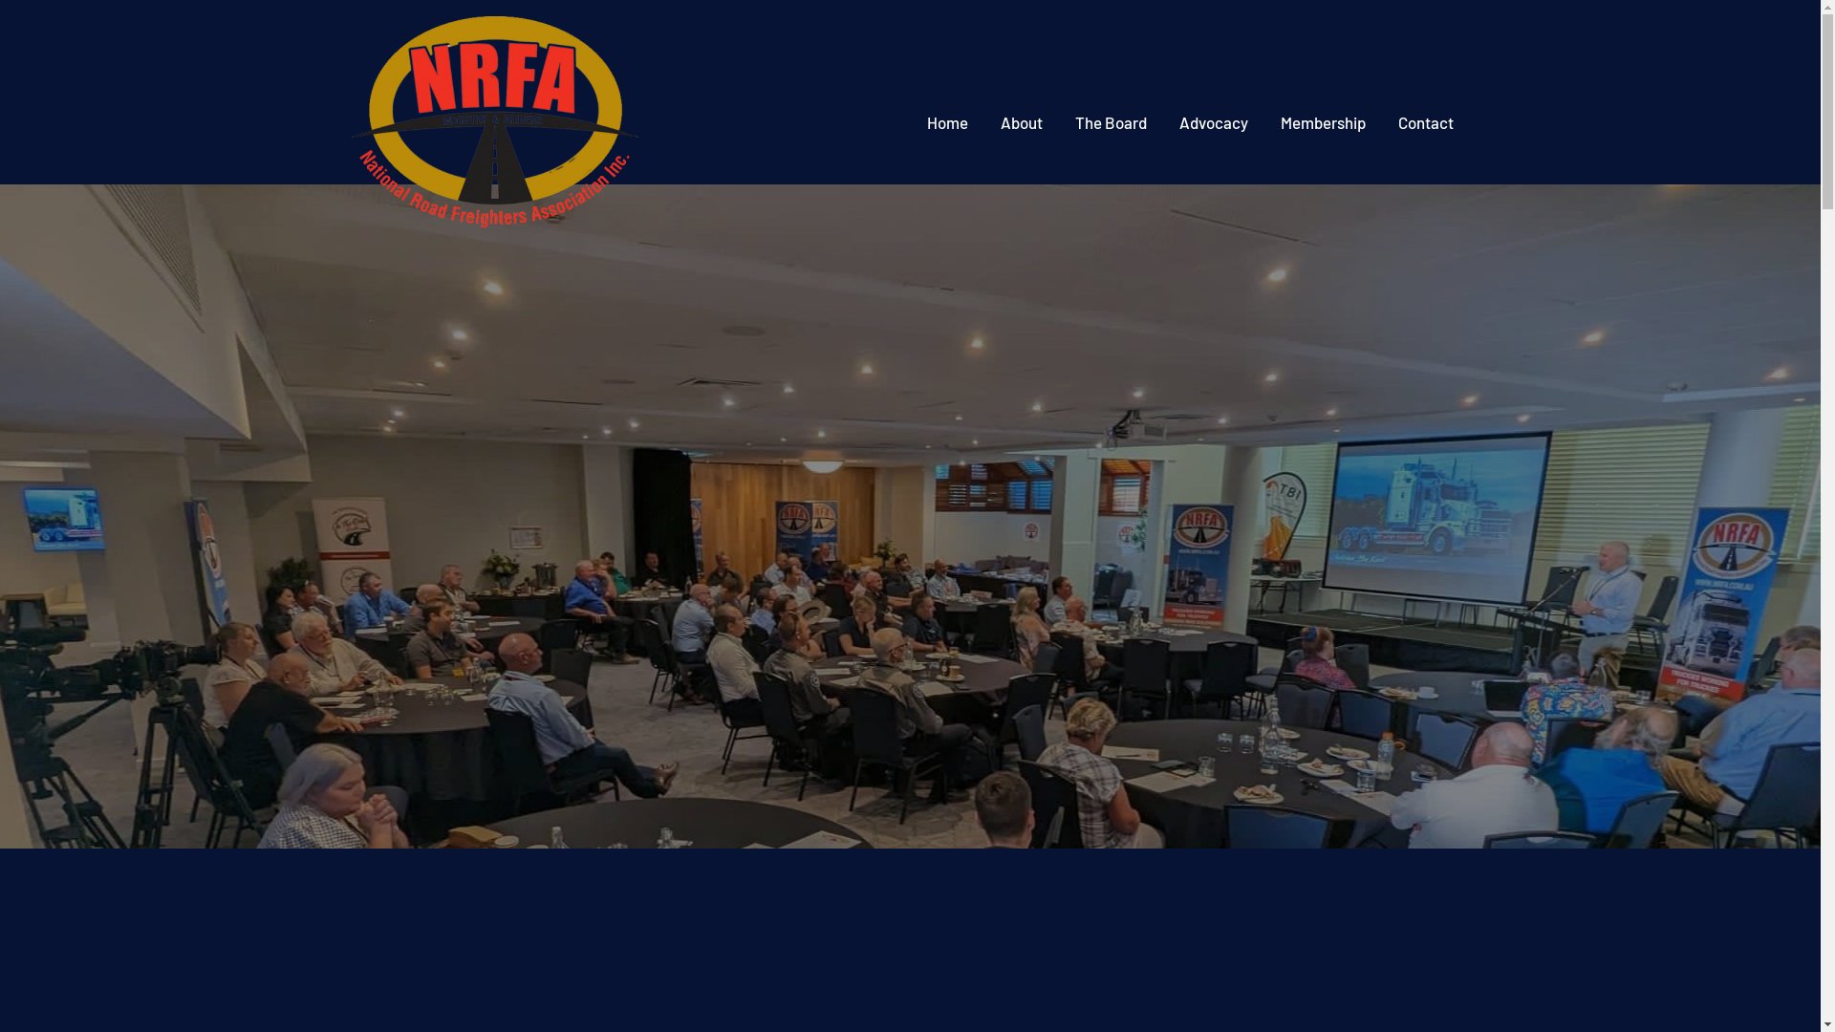 The height and width of the screenshot is (1032, 1835). I want to click on Contact, so click(1426, 122).